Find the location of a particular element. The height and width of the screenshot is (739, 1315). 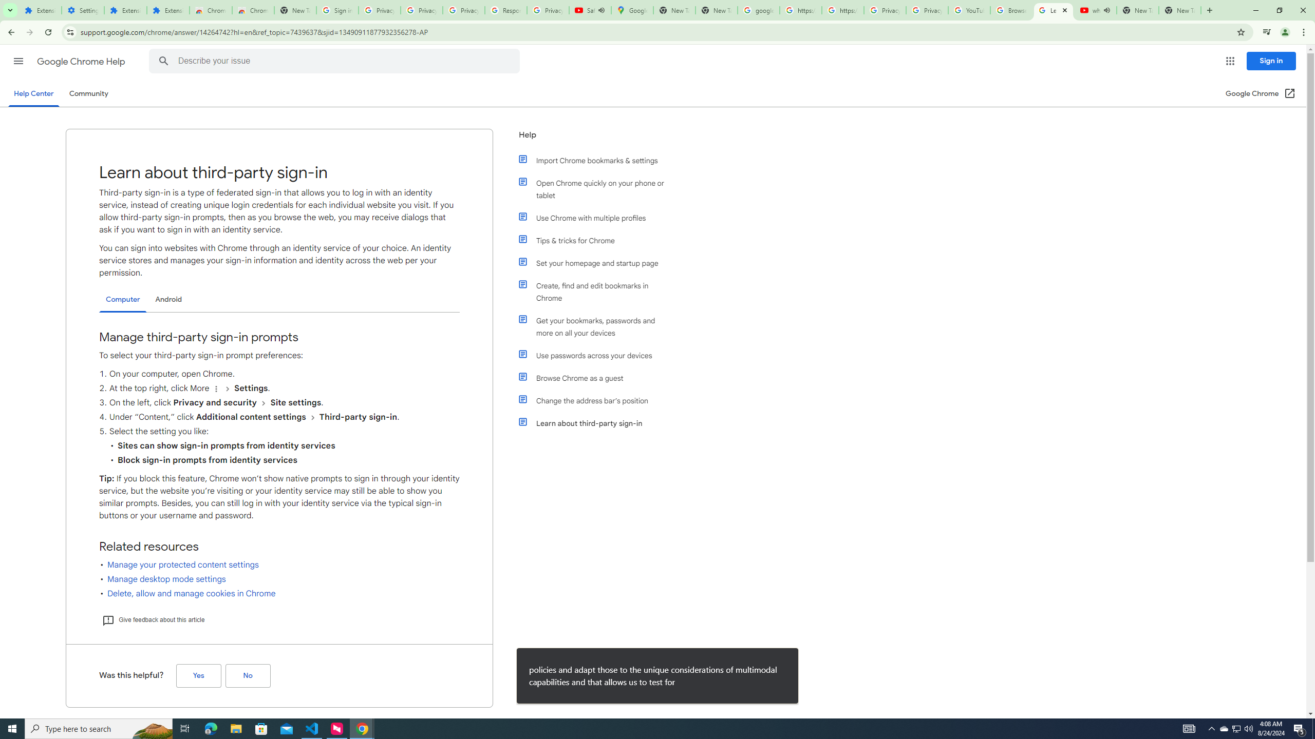

Extensions is located at coordinates (40, 10).